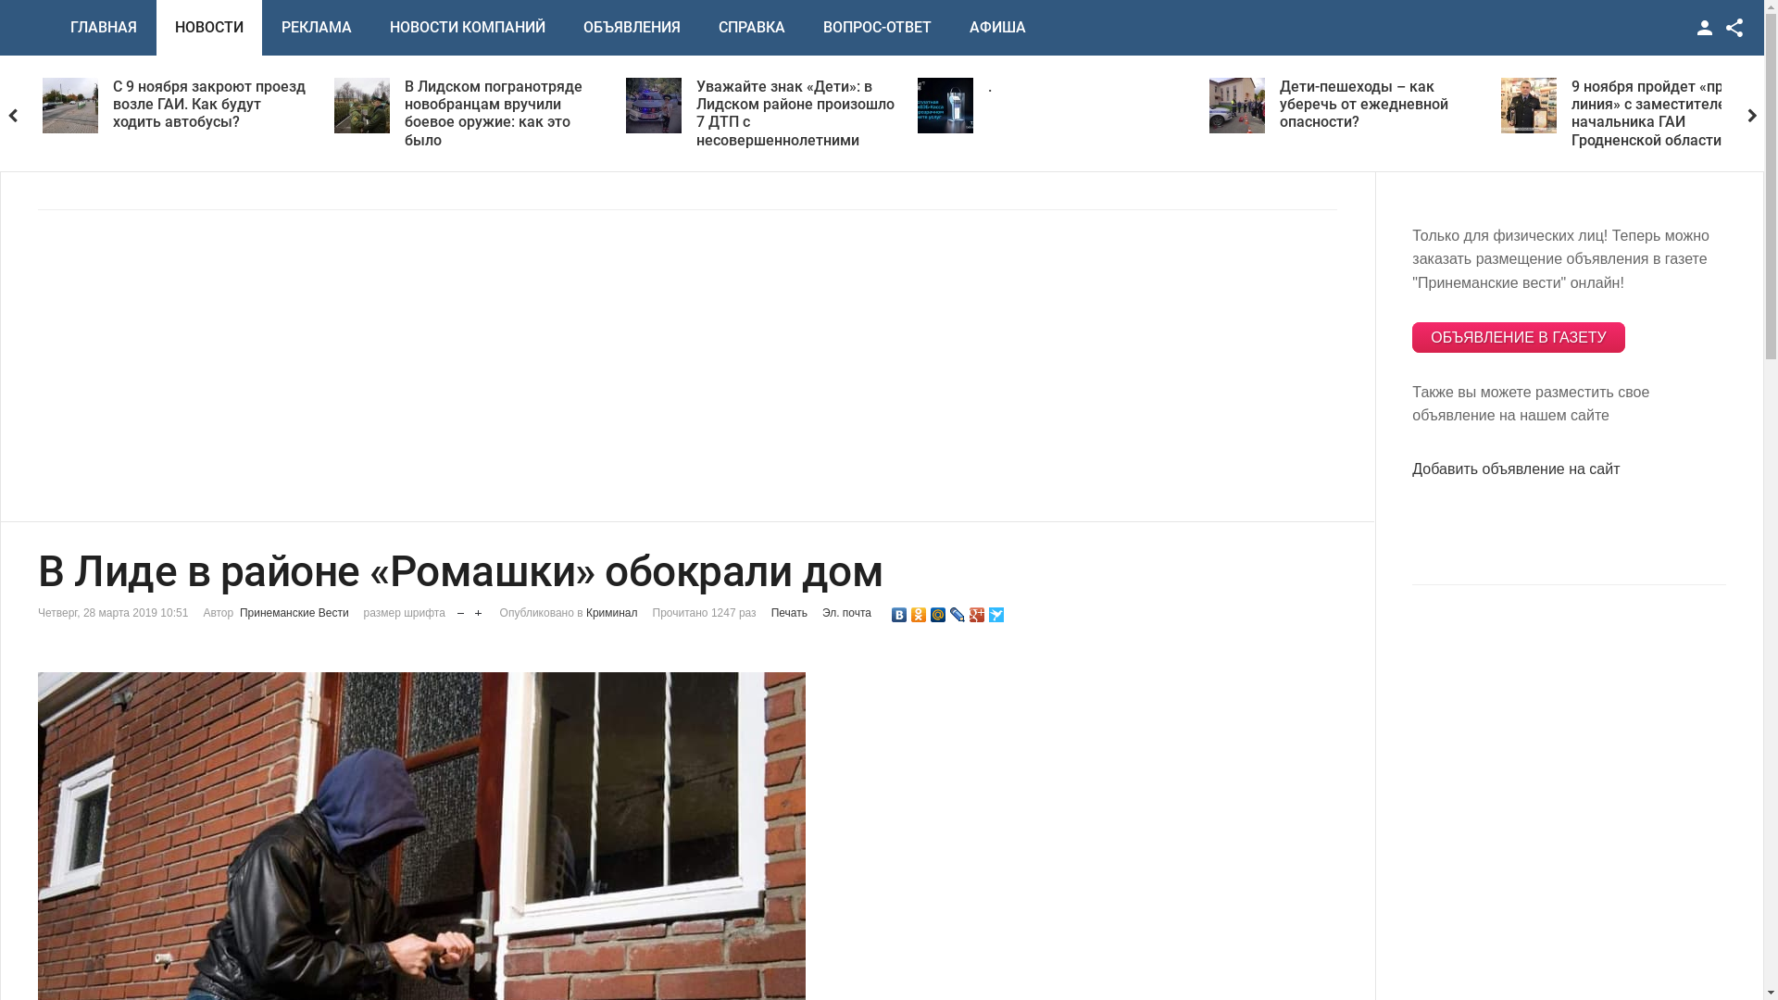  What do you see at coordinates (594, 347) in the screenshot?
I see `Advertisement` at bounding box center [594, 347].